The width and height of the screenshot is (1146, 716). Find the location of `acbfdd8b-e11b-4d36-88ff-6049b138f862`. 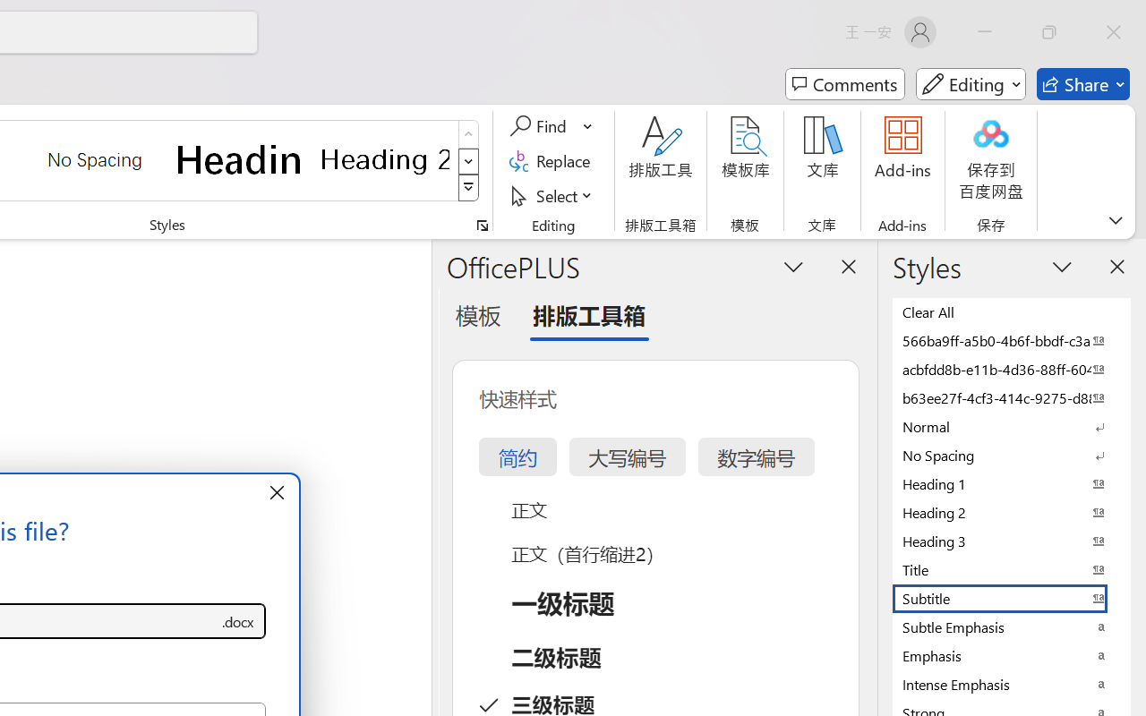

acbfdd8b-e11b-4d36-88ff-6049b138f862 is located at coordinates (1012, 369).